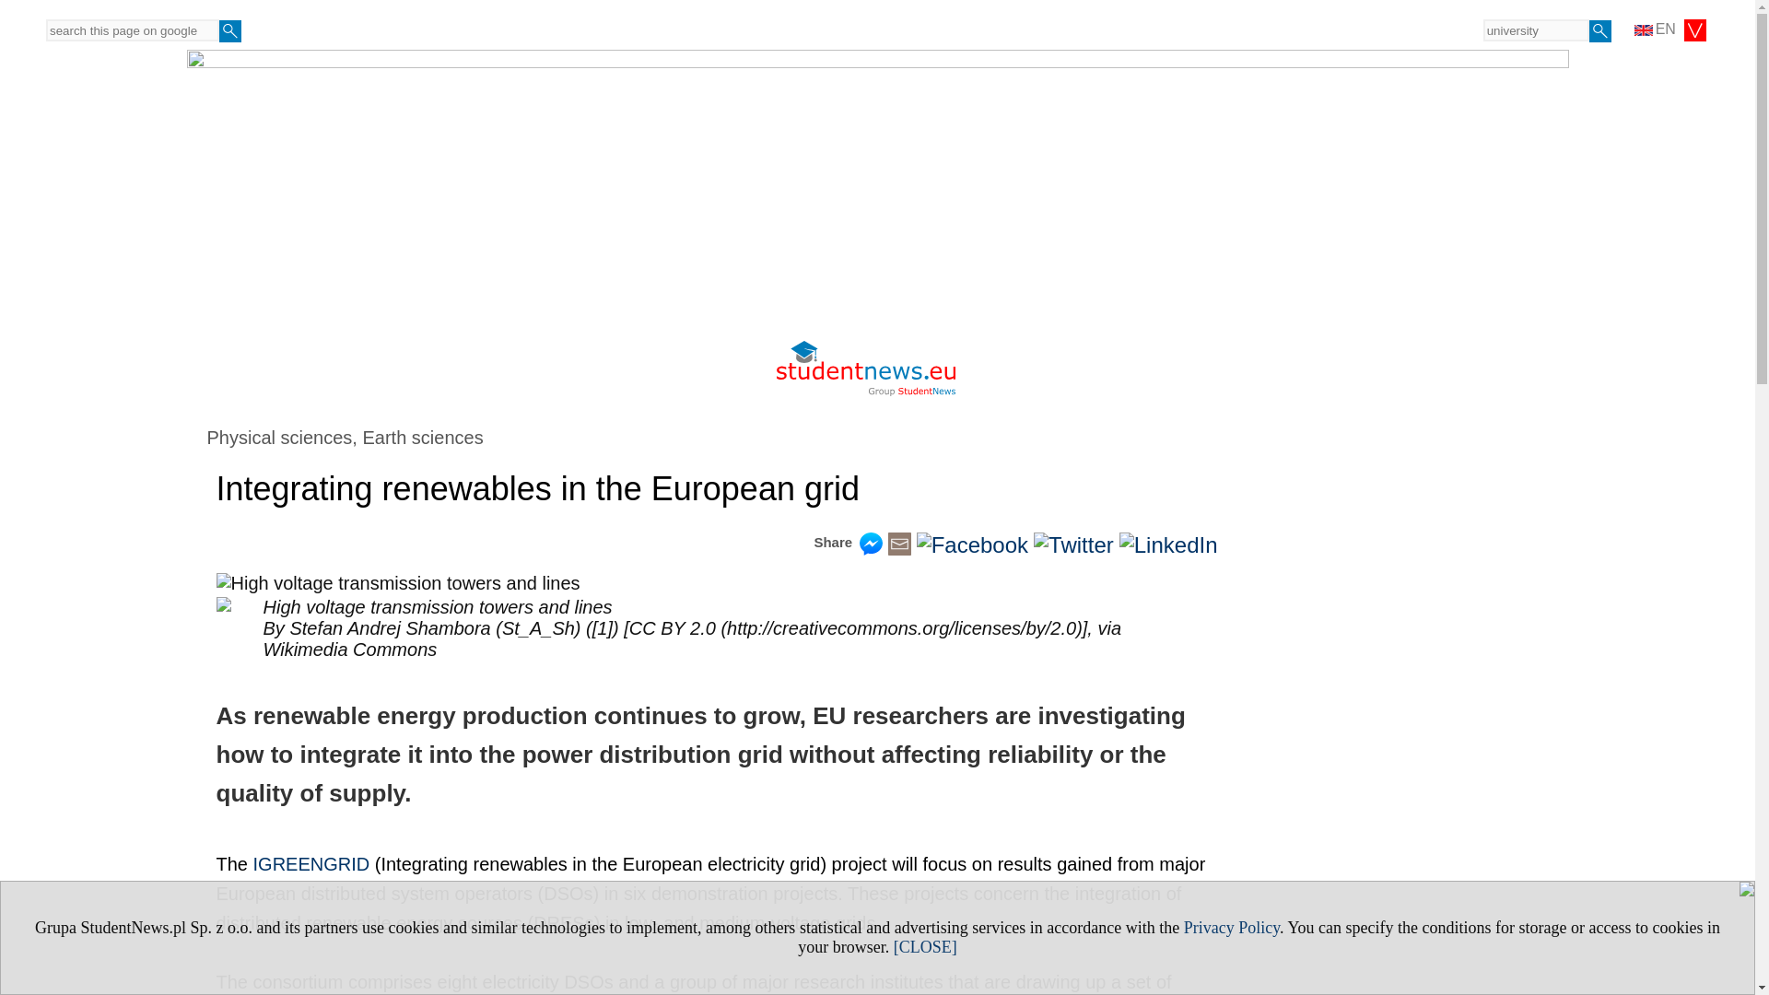  Describe the element at coordinates (872, 547) in the screenshot. I see `Messenger` at that location.